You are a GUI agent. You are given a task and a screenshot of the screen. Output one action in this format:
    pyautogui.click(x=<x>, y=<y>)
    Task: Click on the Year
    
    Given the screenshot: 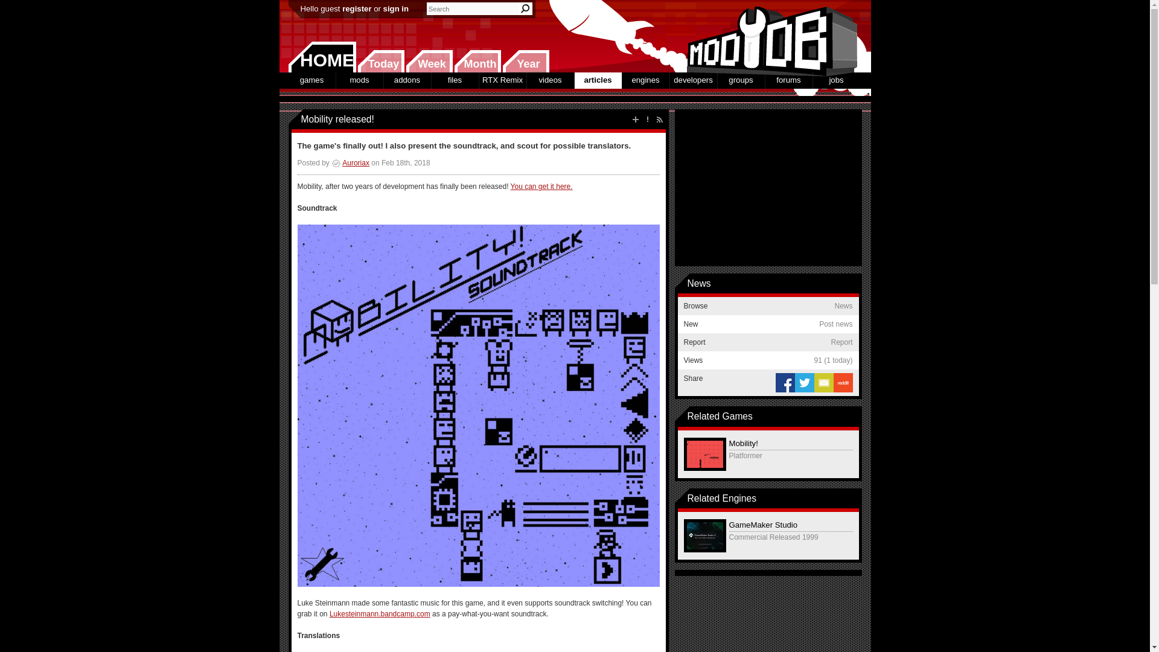 What is the action you would take?
    pyautogui.click(x=525, y=61)
    